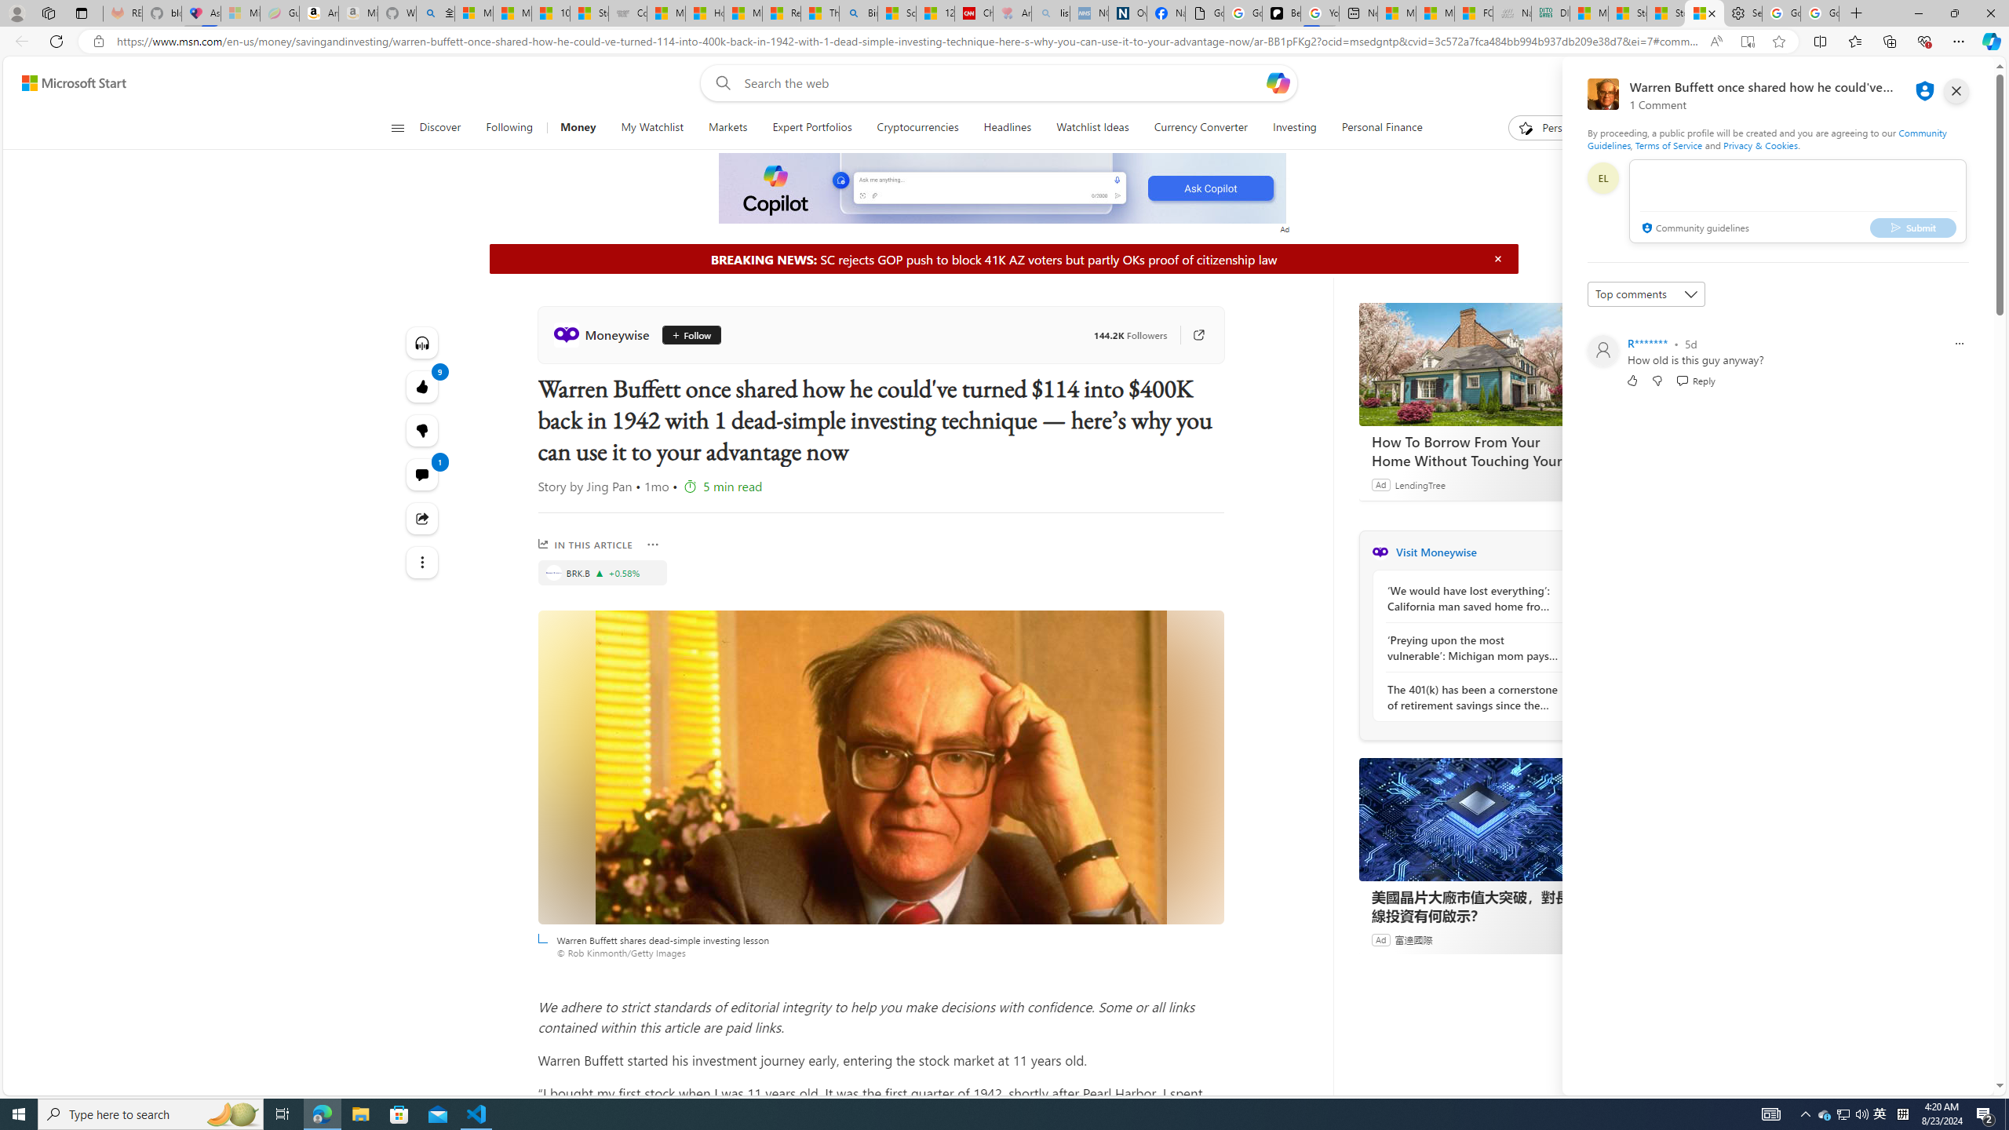 The height and width of the screenshot is (1130, 2009). Describe the element at coordinates (811, 128) in the screenshot. I see `Expert Portfolios` at that location.